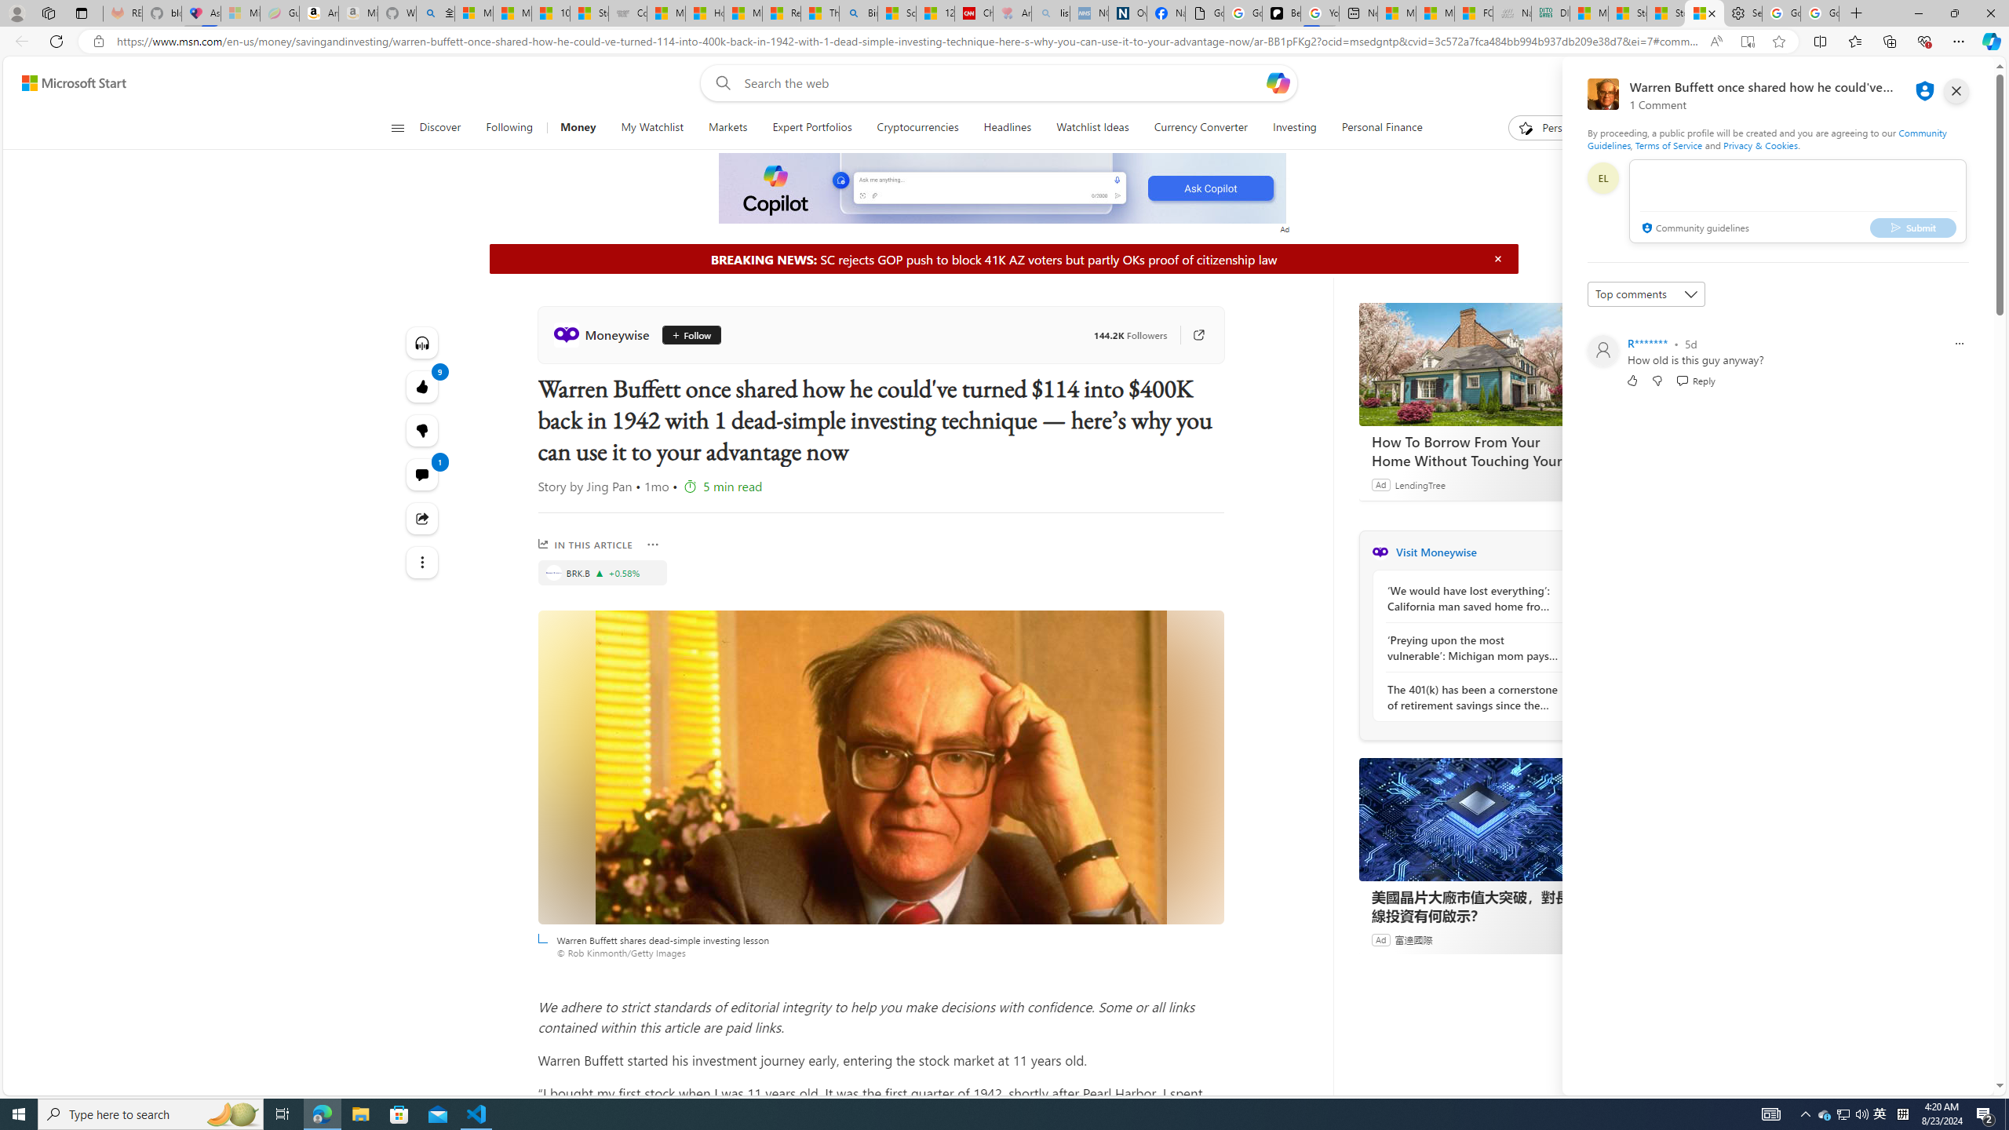 The height and width of the screenshot is (1130, 2009). Describe the element at coordinates (811, 128) in the screenshot. I see `Expert Portfolios` at that location.